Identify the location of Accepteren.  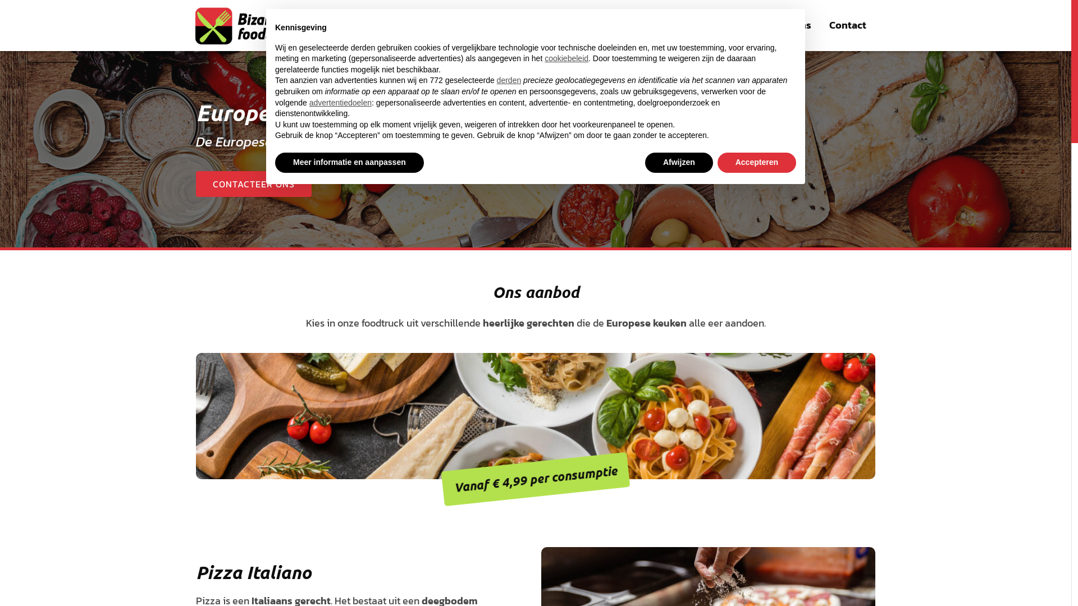
(757, 163).